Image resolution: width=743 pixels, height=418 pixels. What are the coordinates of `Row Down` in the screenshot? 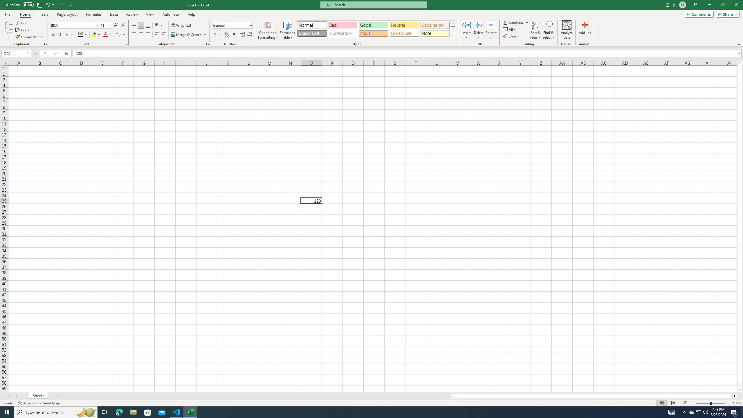 It's located at (453, 29).